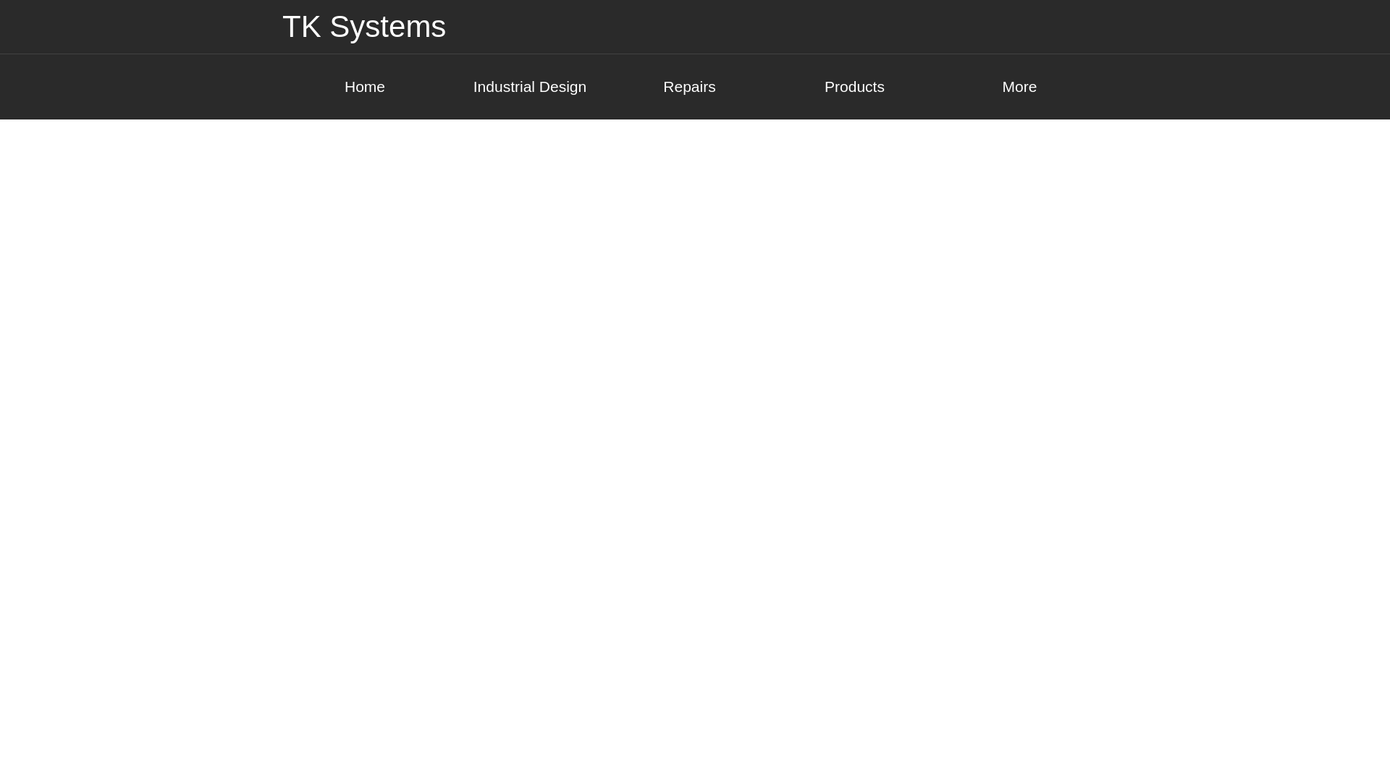 This screenshot has width=1390, height=782. What do you see at coordinates (859, 87) in the screenshot?
I see `Products` at bounding box center [859, 87].